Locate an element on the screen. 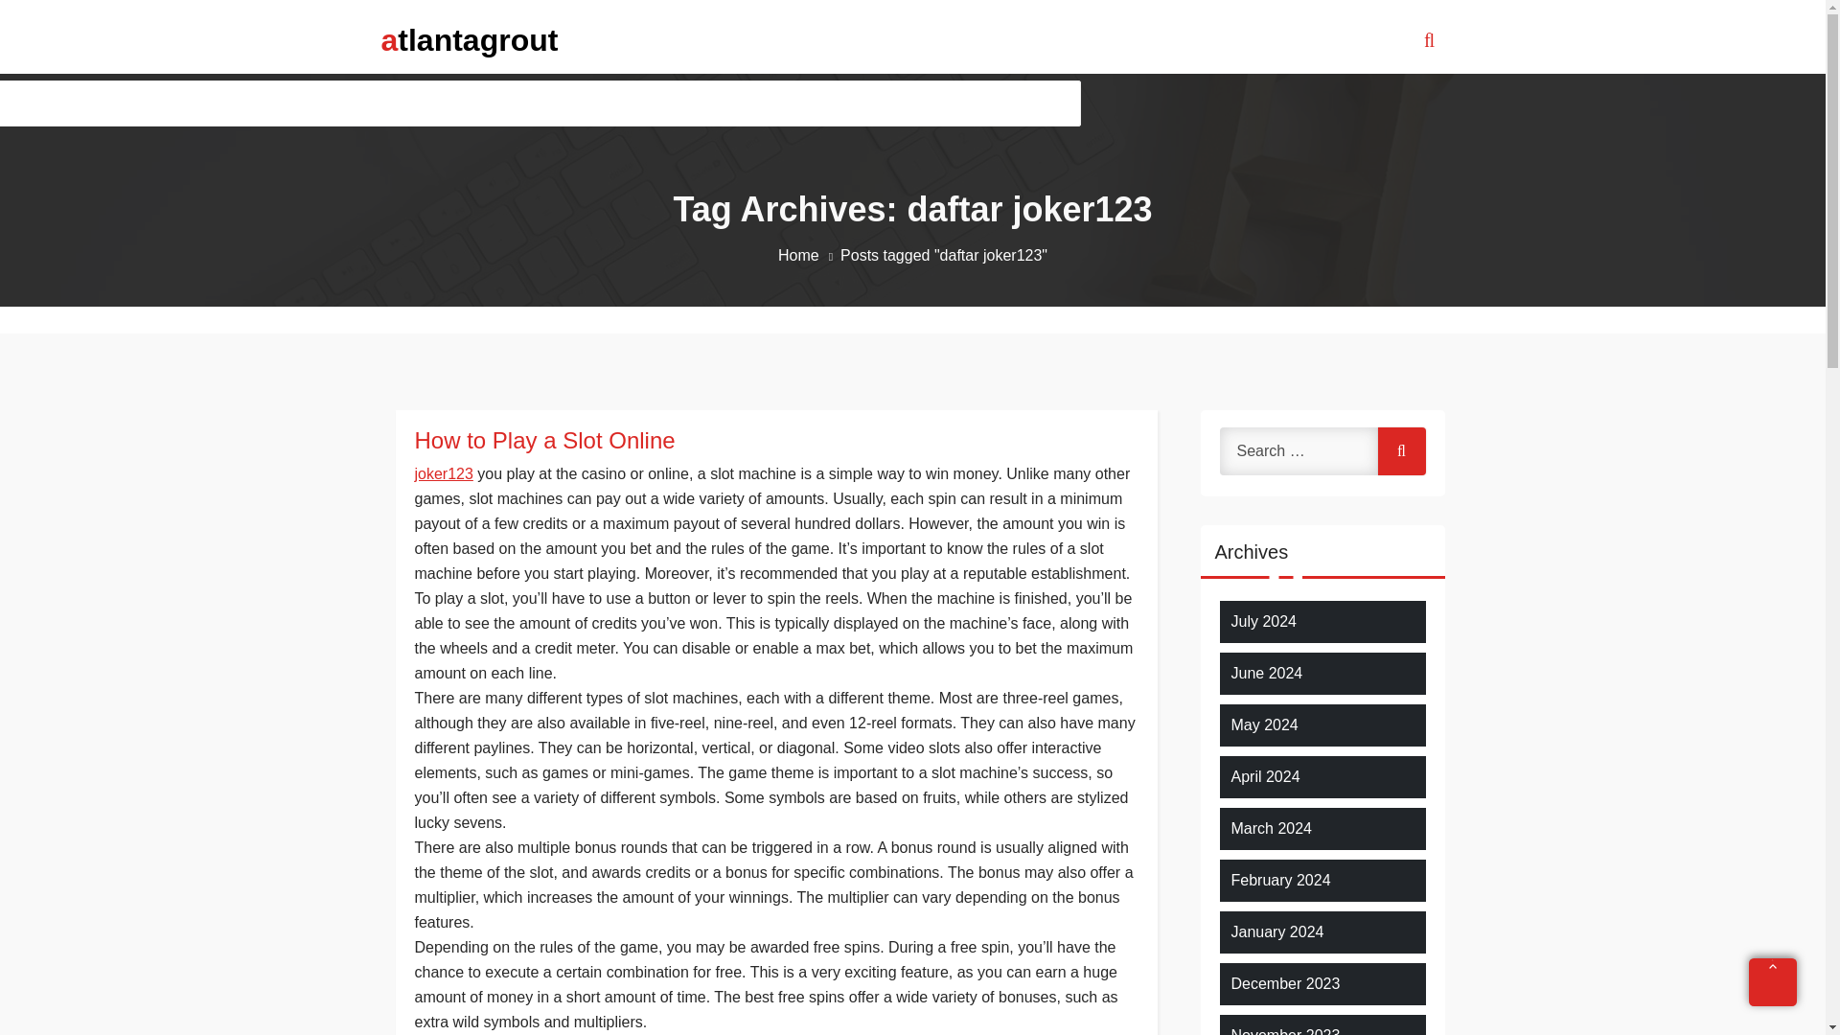  Home is located at coordinates (809, 255).